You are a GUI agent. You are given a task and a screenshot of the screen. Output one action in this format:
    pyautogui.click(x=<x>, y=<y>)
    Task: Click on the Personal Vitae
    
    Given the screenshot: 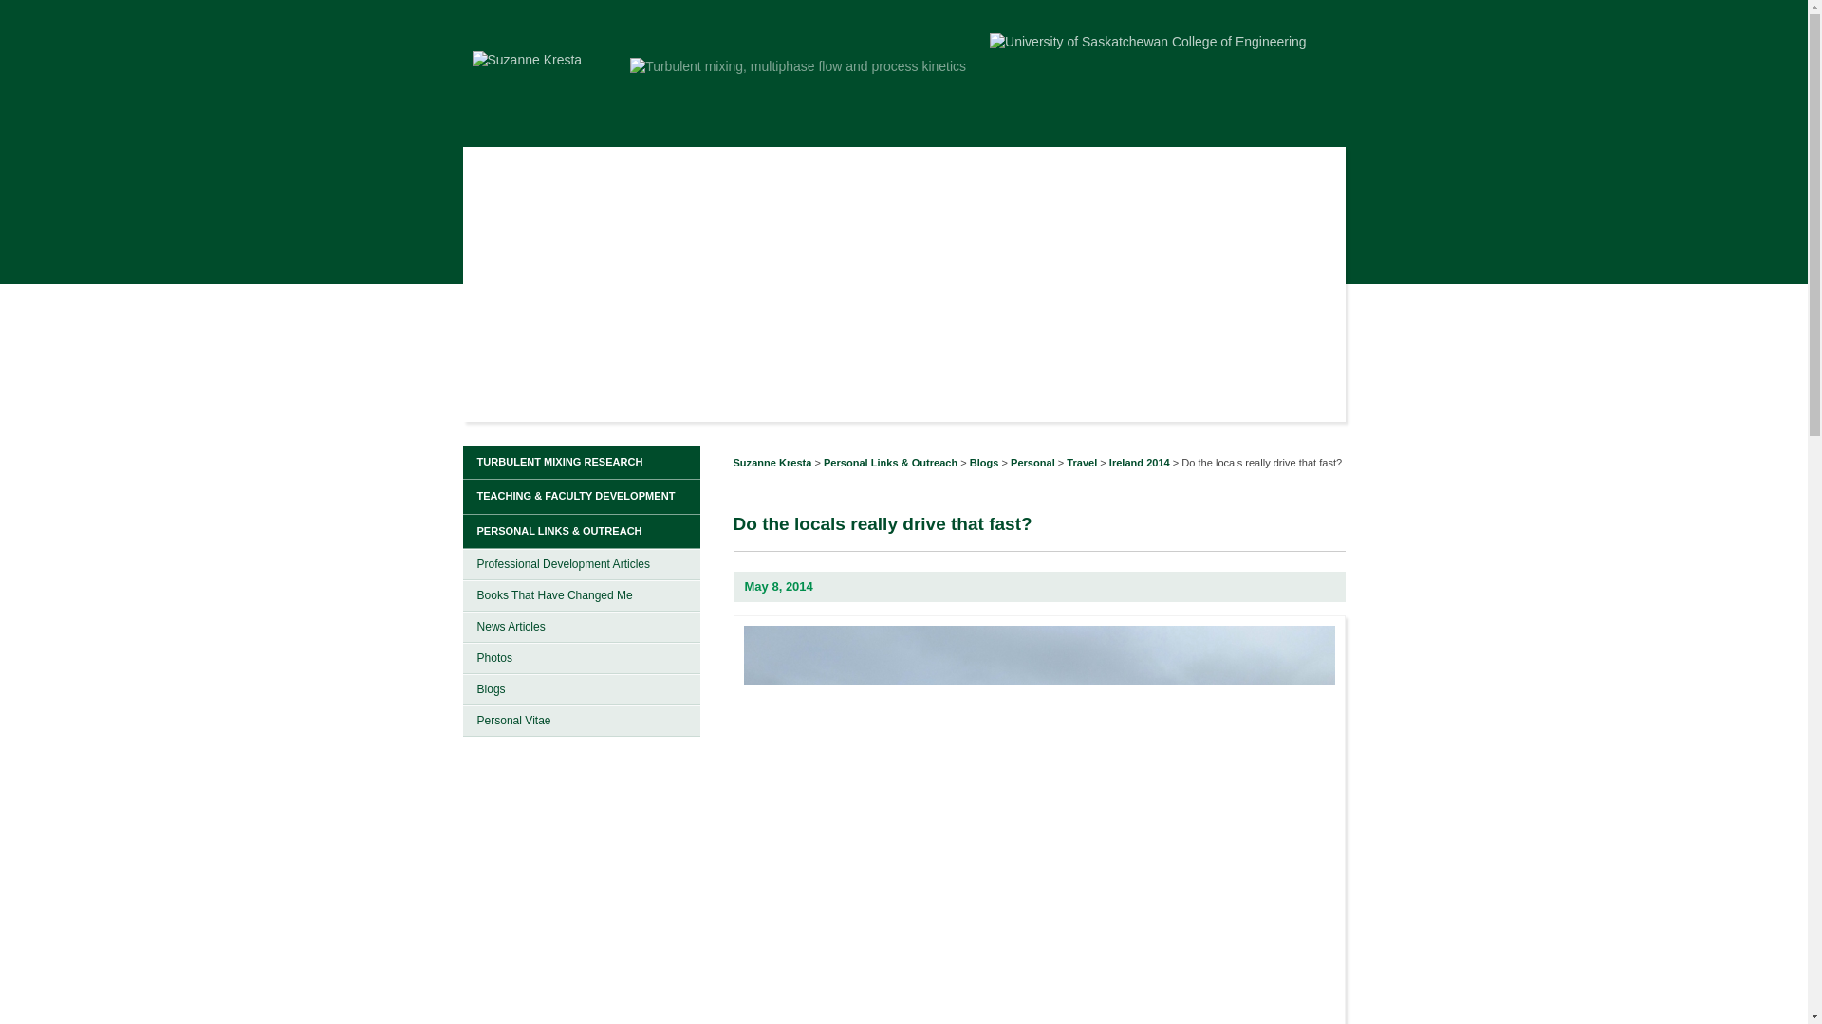 What is the action you would take?
    pyautogui.click(x=581, y=721)
    